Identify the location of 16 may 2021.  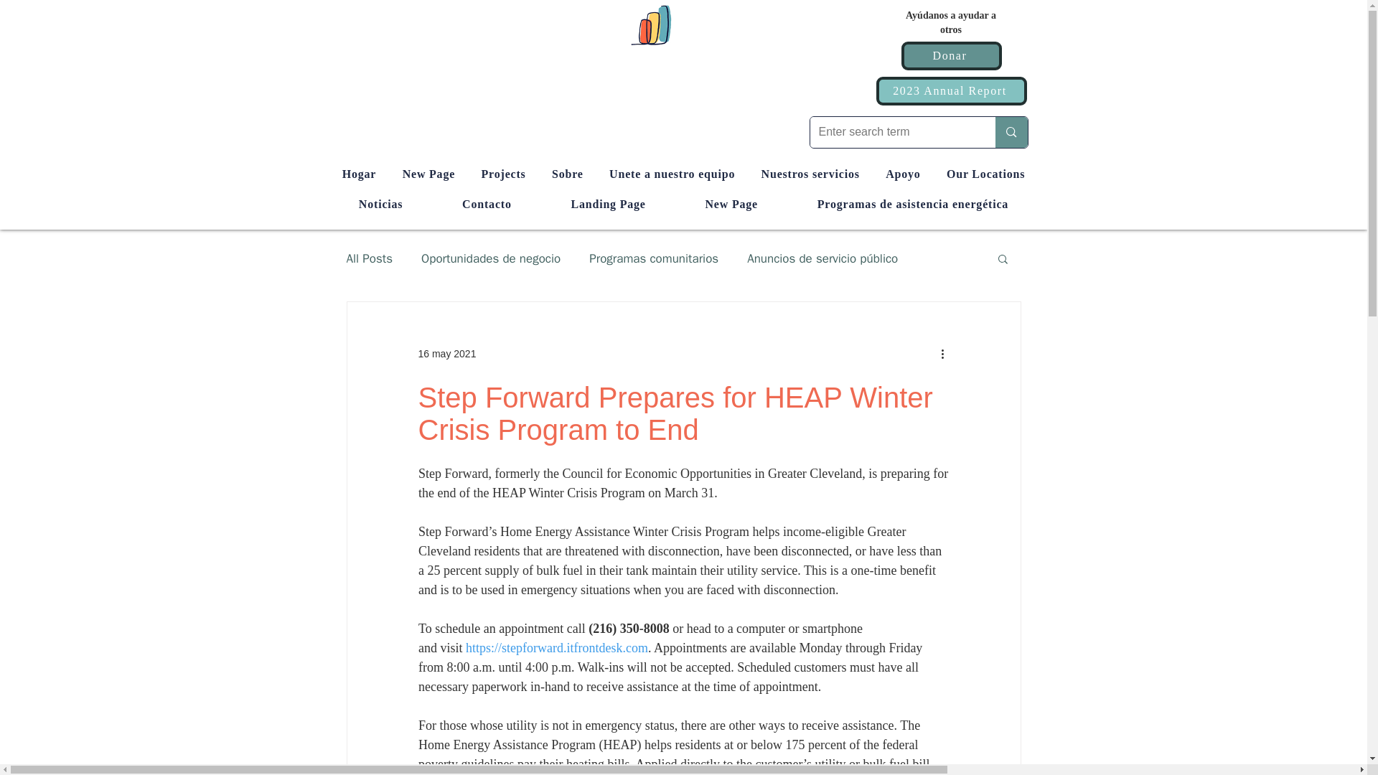
(446, 353).